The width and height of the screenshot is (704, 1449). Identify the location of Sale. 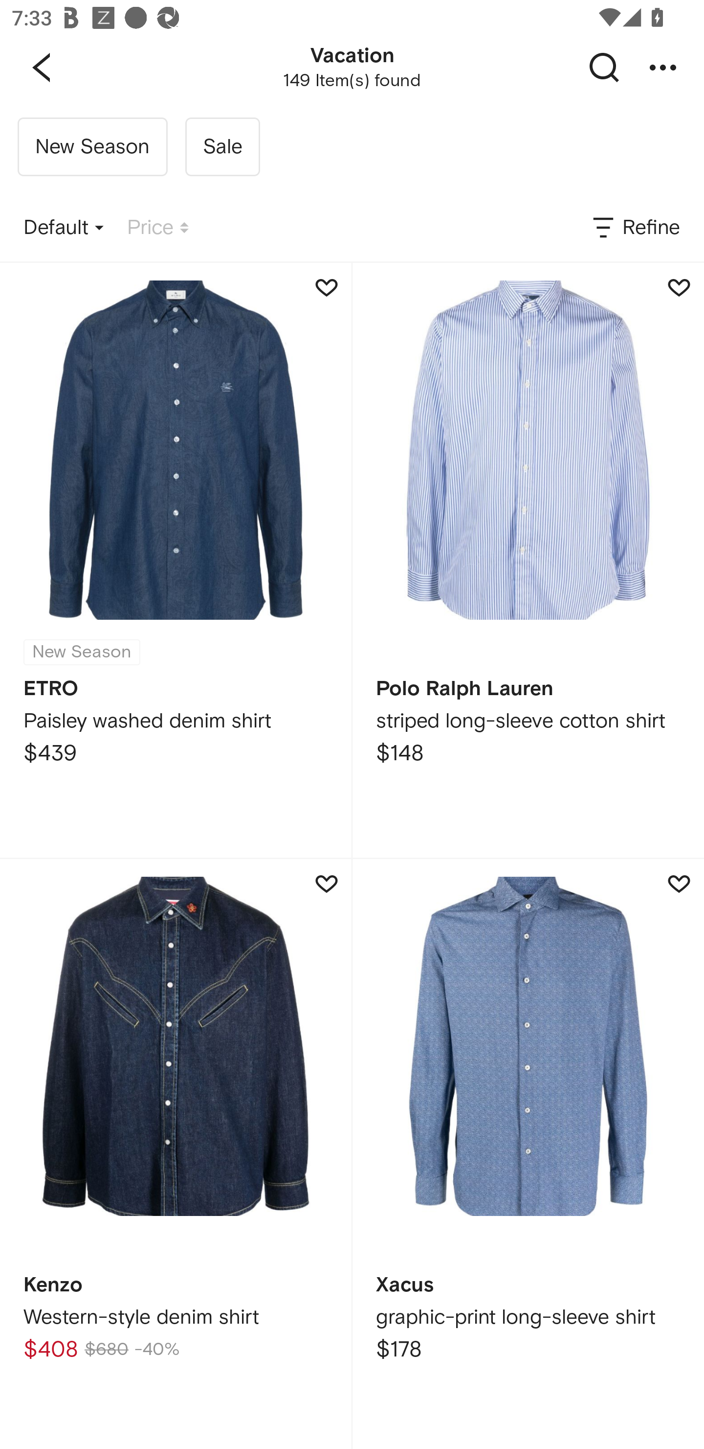
(222, 147).